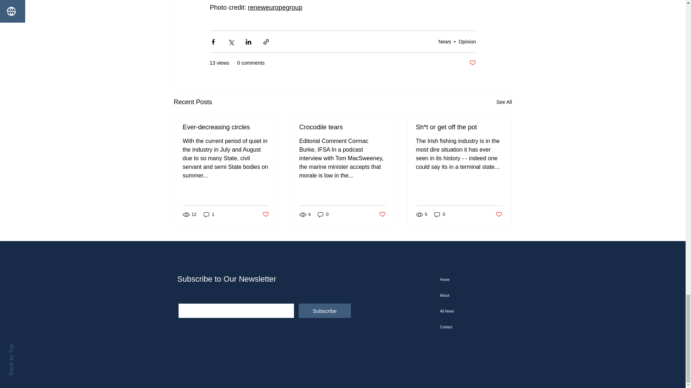  What do you see at coordinates (467, 42) in the screenshot?
I see `Opinion` at bounding box center [467, 42].